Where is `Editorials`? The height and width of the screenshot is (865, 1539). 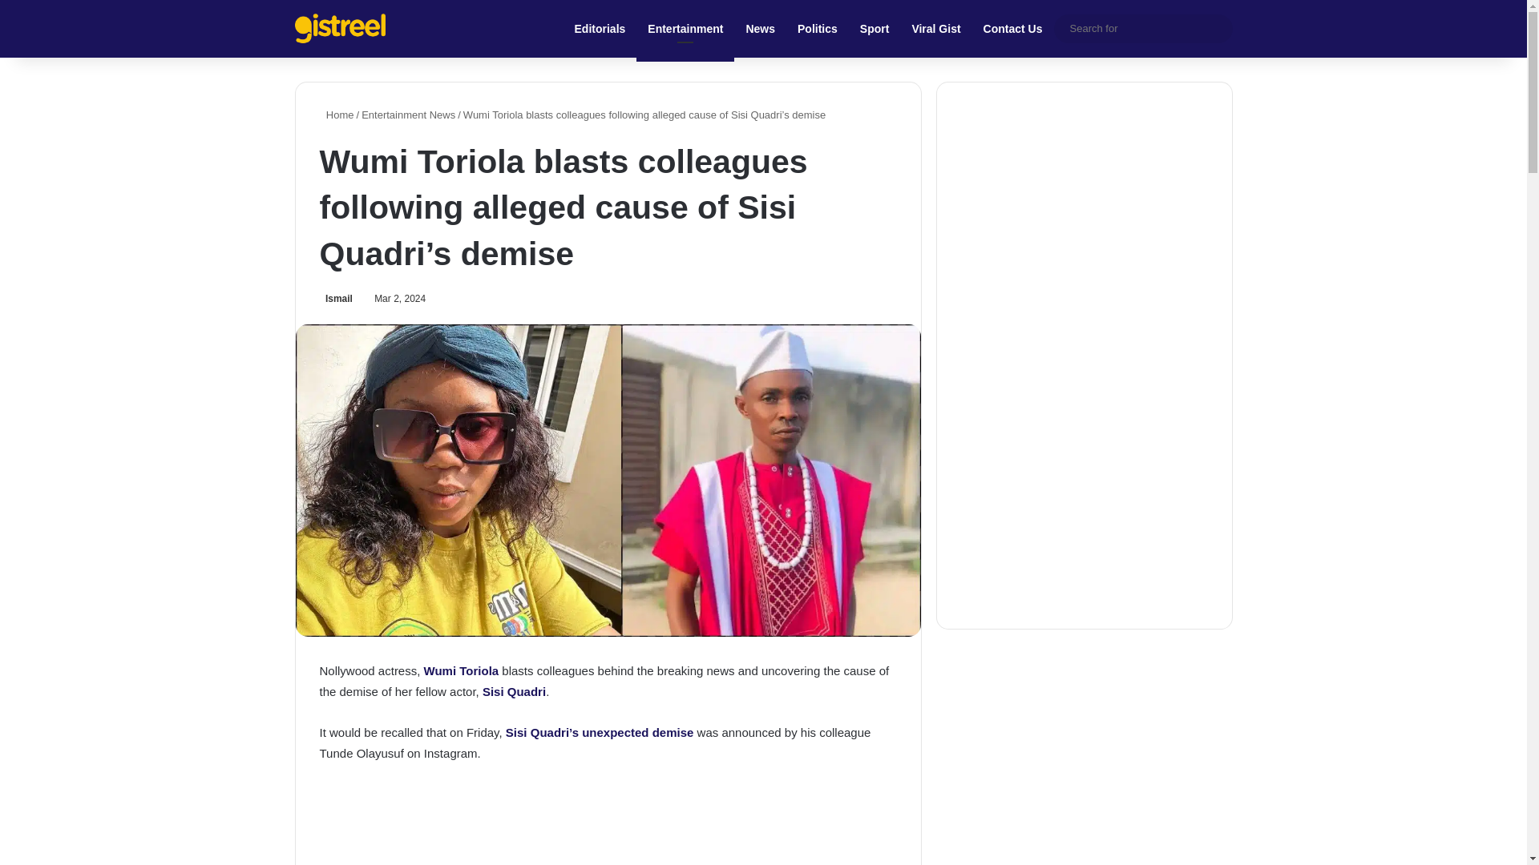 Editorials is located at coordinates (600, 29).